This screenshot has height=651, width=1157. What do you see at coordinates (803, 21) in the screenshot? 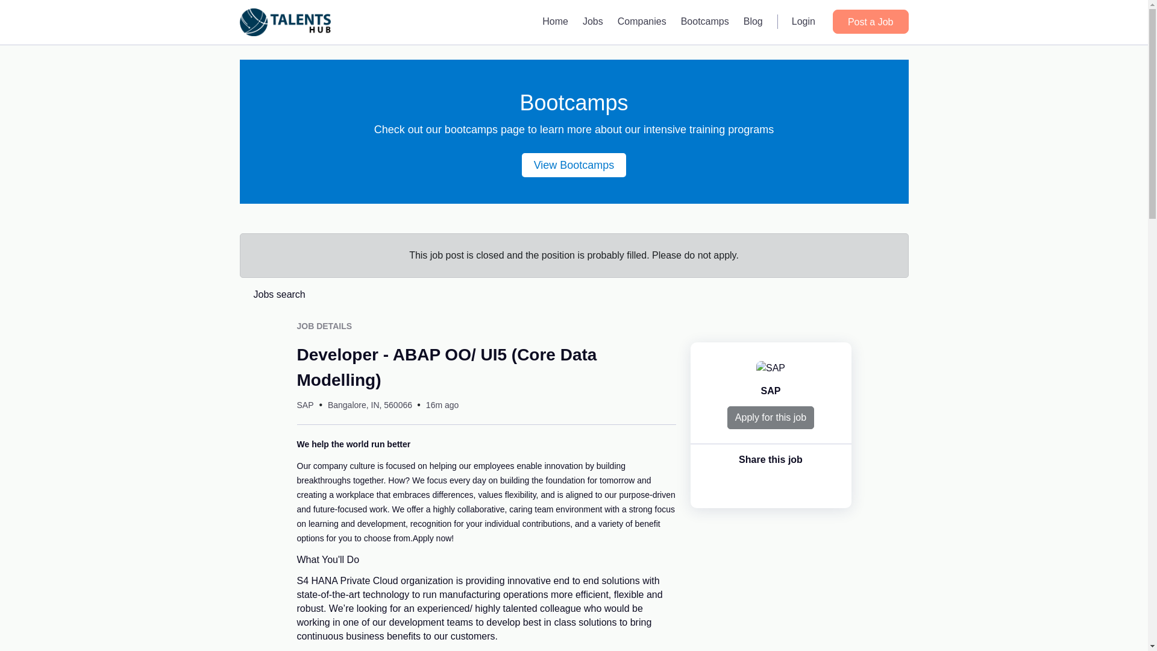
I see `Login` at bounding box center [803, 21].